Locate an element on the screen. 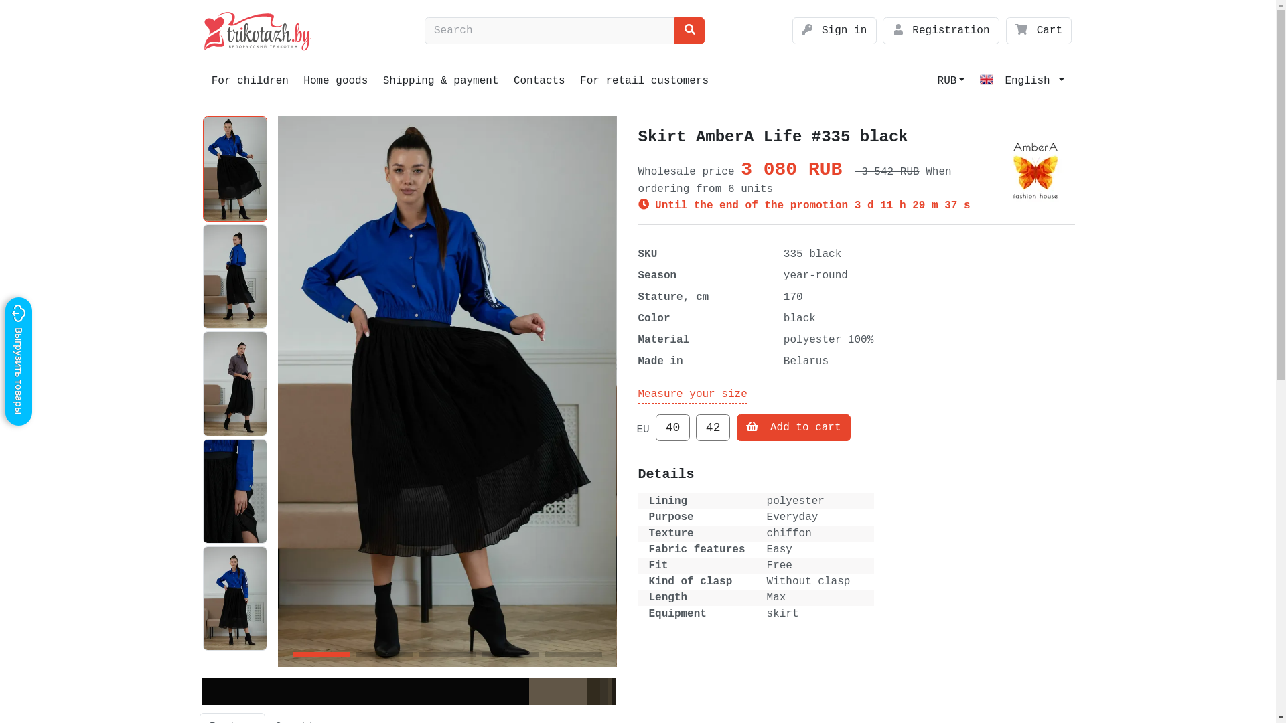  Sign in is located at coordinates (835, 31).